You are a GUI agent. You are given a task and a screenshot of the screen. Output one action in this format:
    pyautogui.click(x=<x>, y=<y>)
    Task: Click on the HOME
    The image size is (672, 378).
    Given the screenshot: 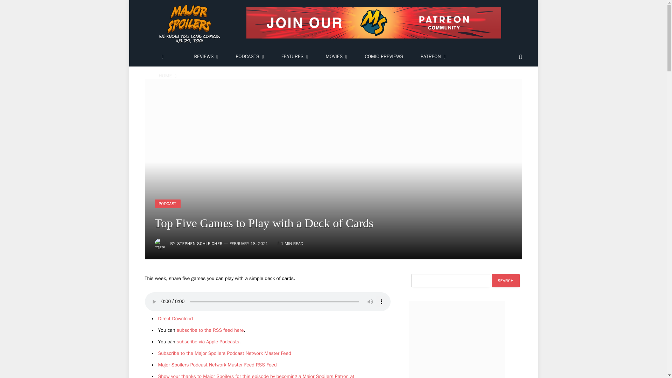 What is the action you would take?
    pyautogui.click(x=167, y=76)
    